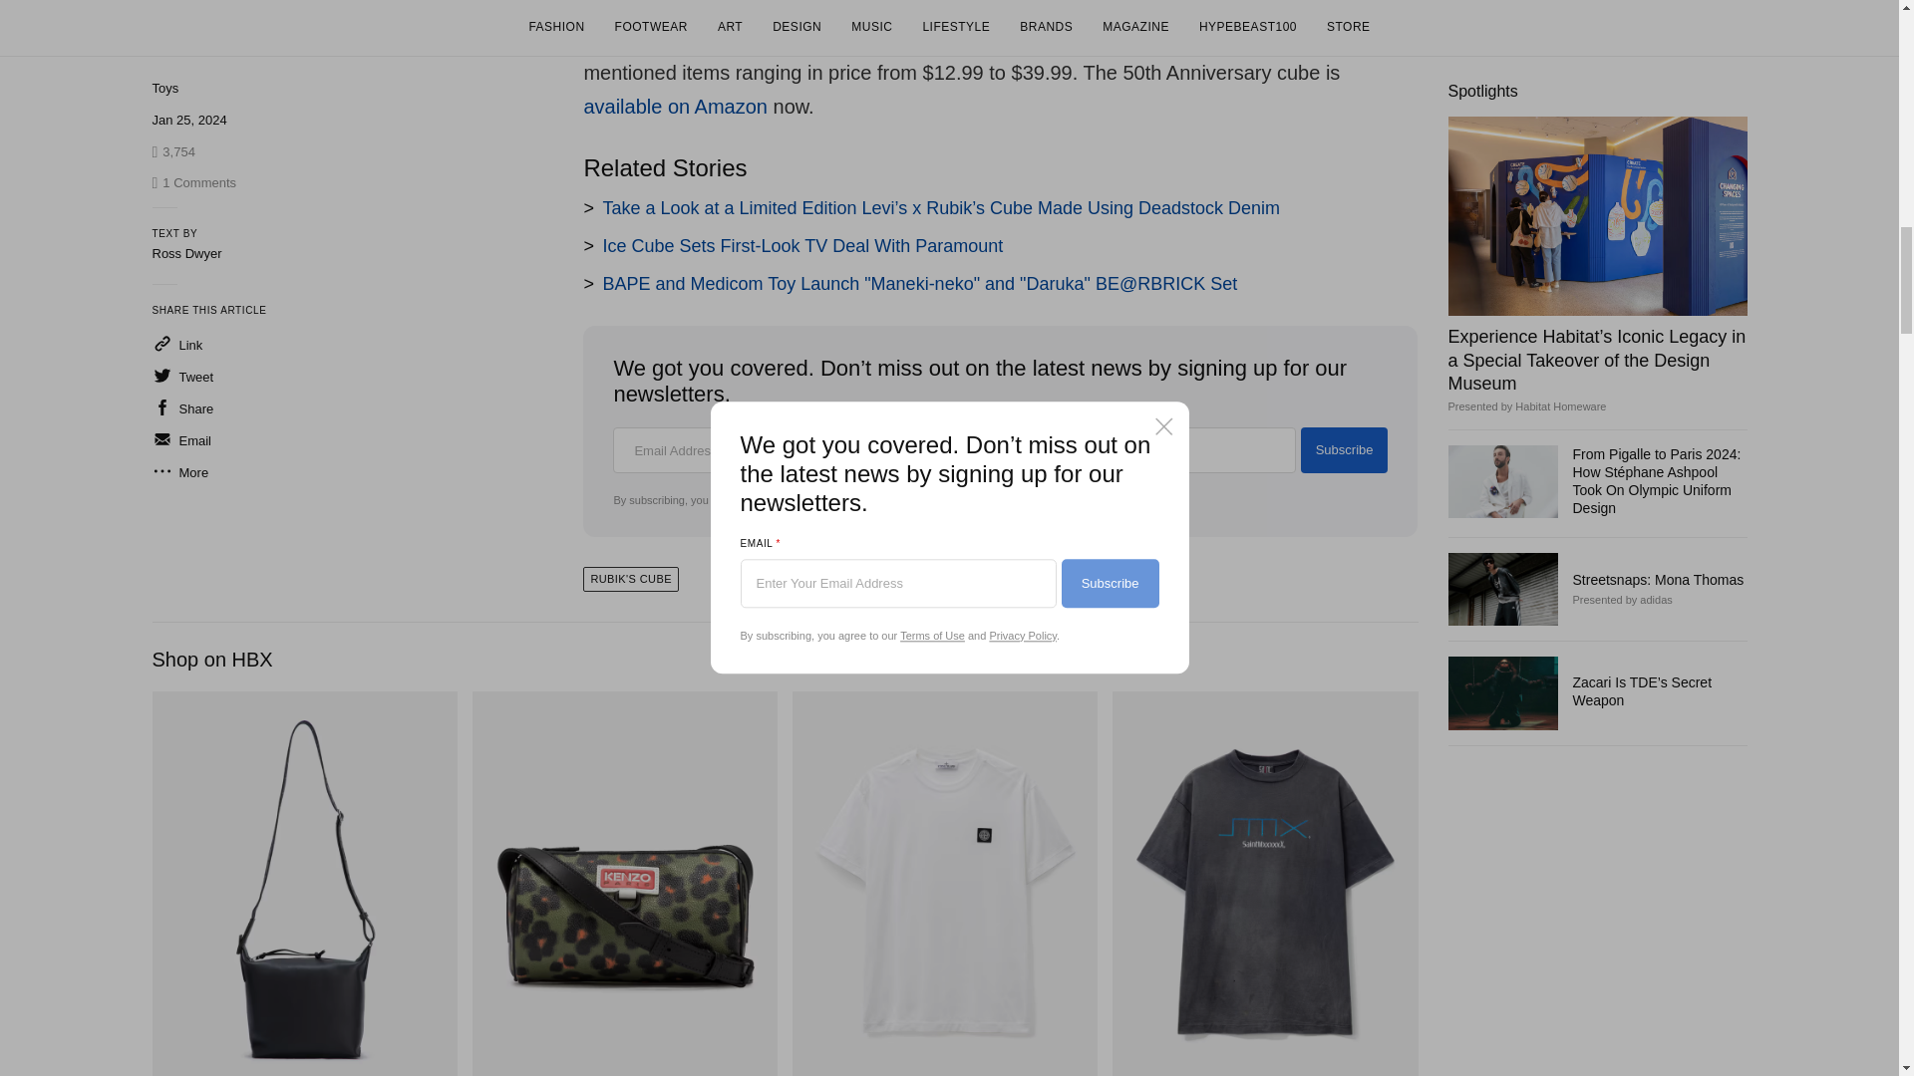  I want to click on Streetsnaps: Mona Thomas, so click(1501, 390).